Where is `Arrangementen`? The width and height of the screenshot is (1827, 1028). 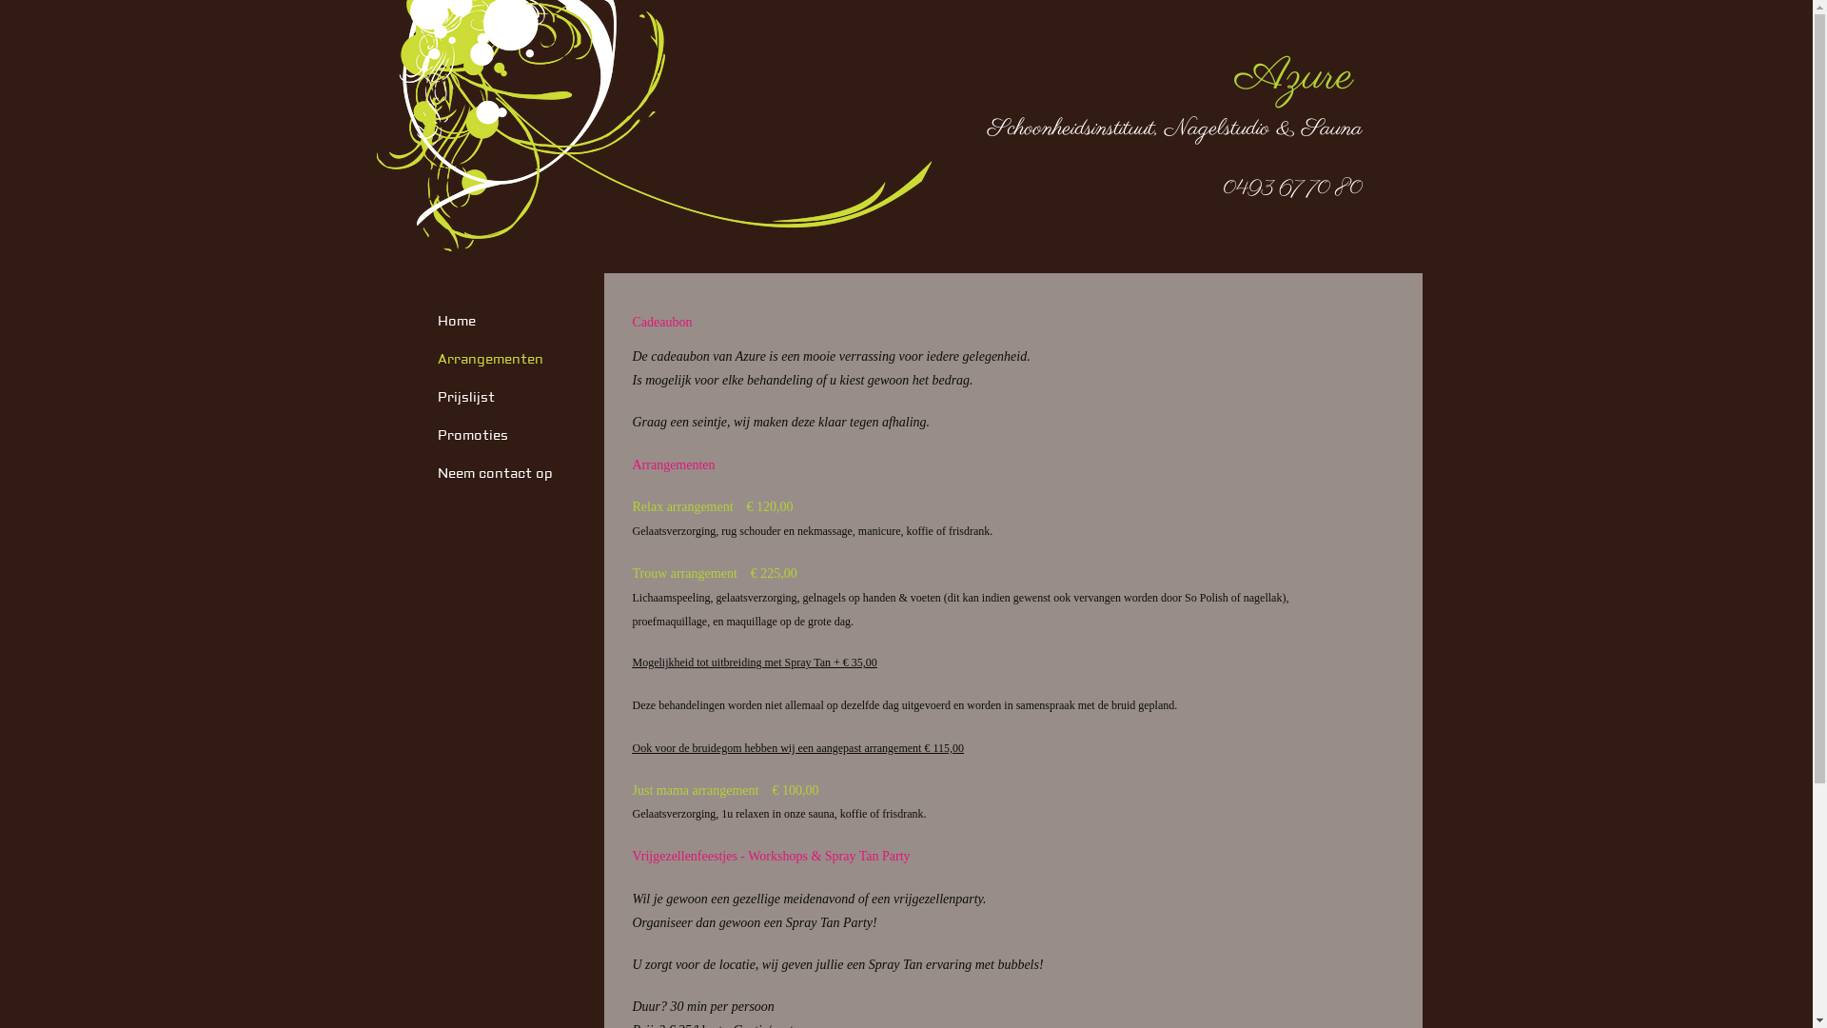
Arrangementen is located at coordinates (491, 360).